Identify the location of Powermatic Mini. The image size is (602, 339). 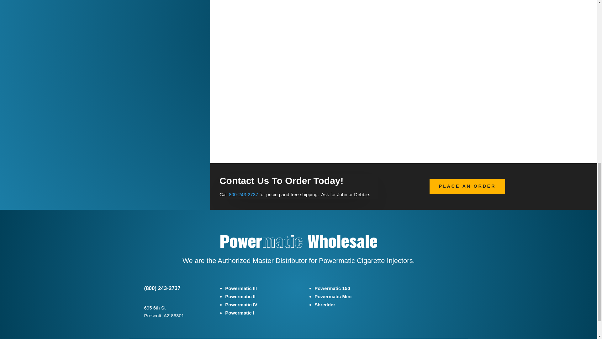
(333, 296).